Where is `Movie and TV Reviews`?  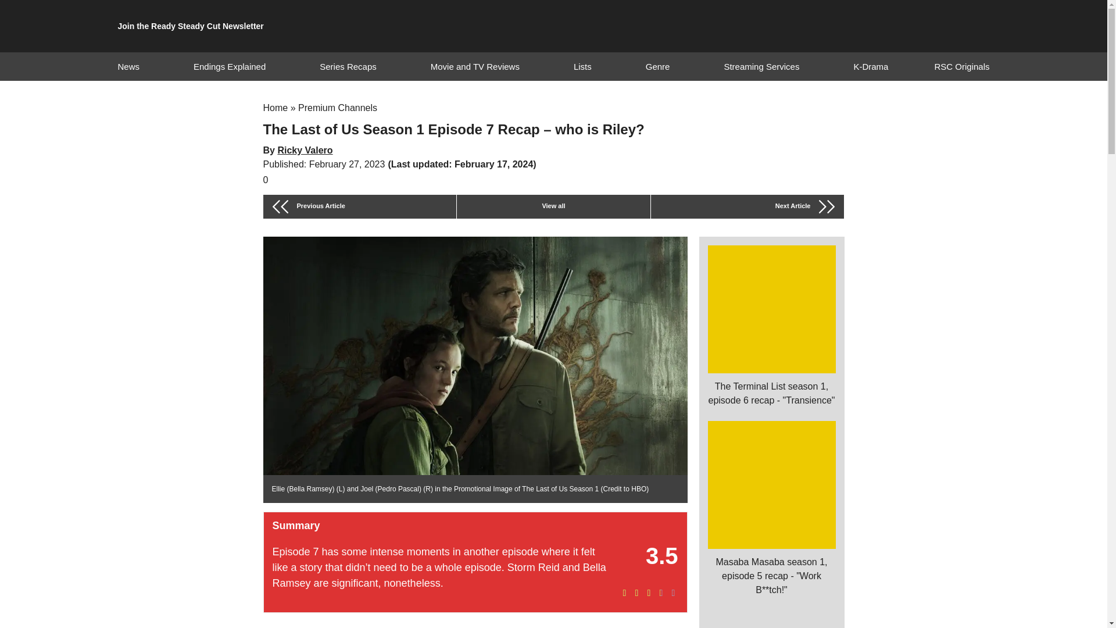
Movie and TV Reviews is located at coordinates (475, 66).